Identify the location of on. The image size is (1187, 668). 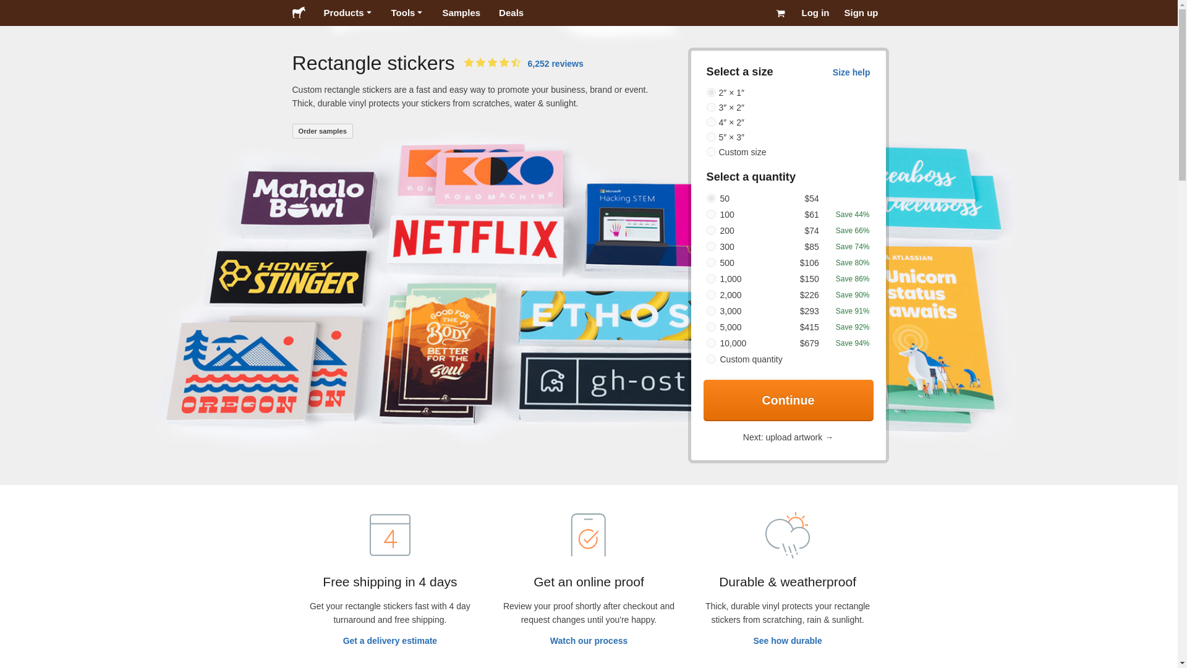
(711, 343).